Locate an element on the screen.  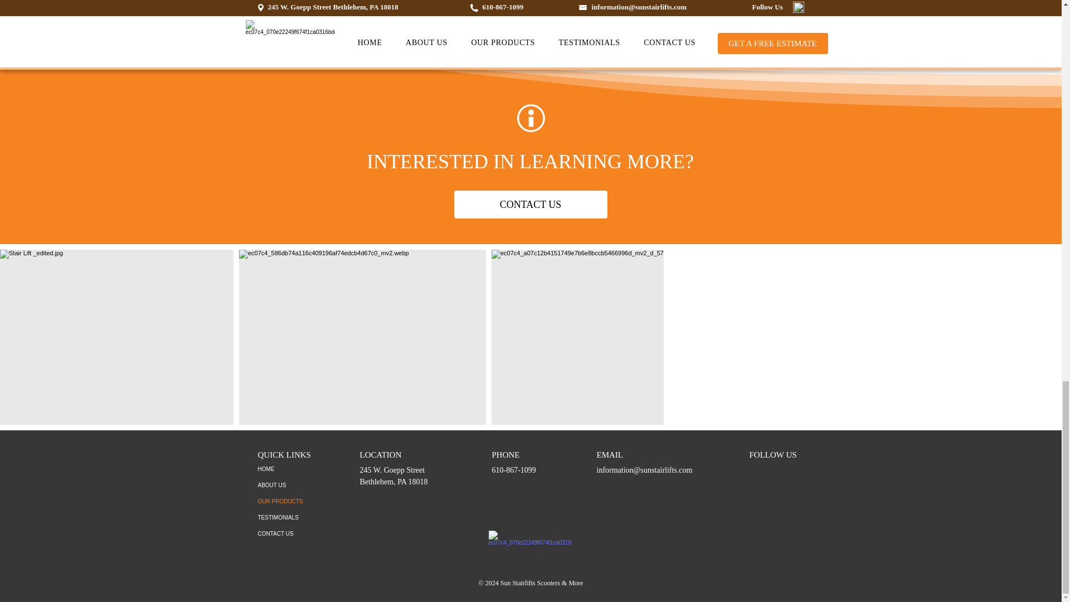
HOME is located at coordinates (296, 469).